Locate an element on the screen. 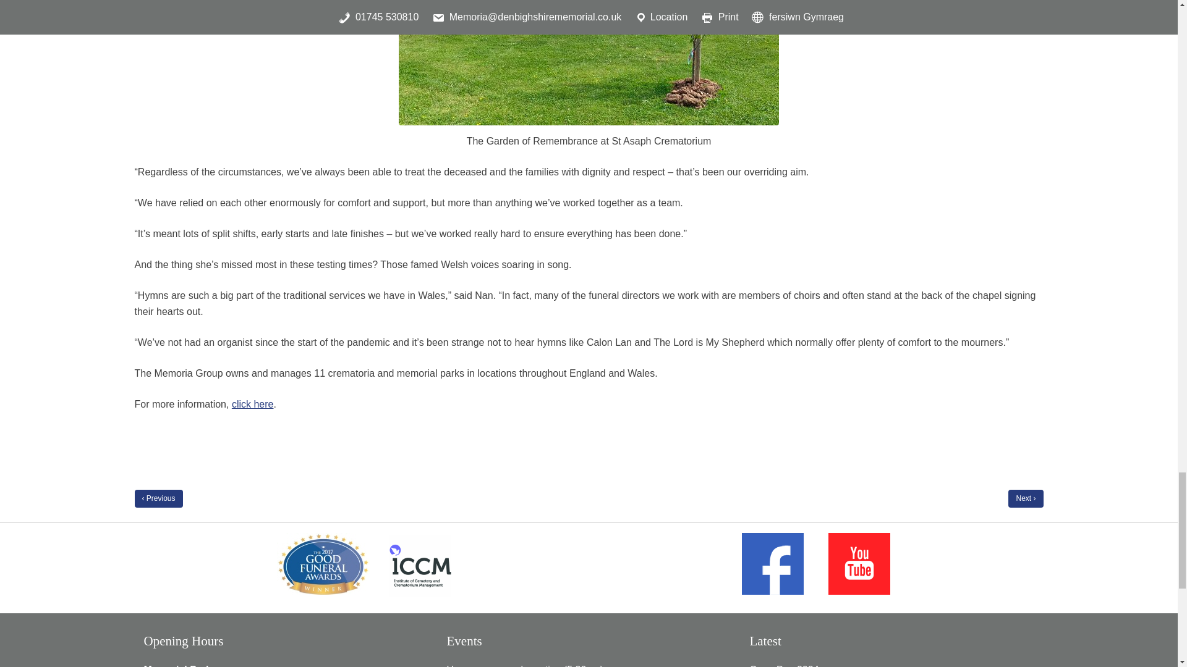  meet us on facebook is located at coordinates (773, 563).